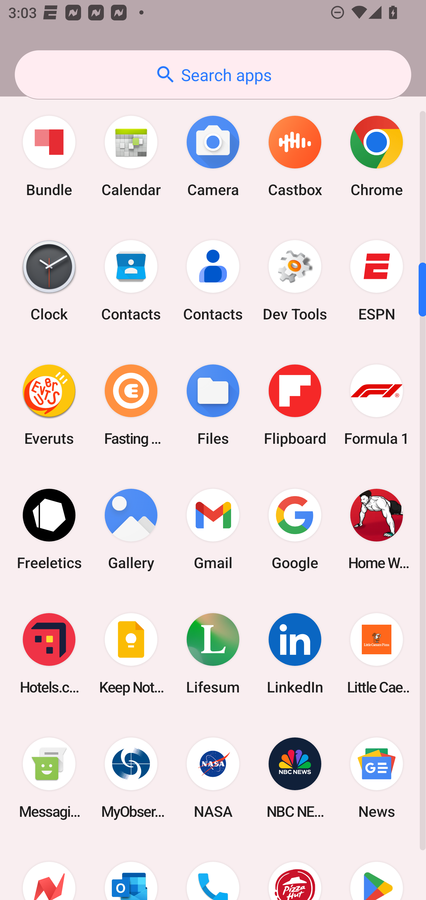 The height and width of the screenshot is (900, 426). I want to click on Dev Tools, so click(295, 281).